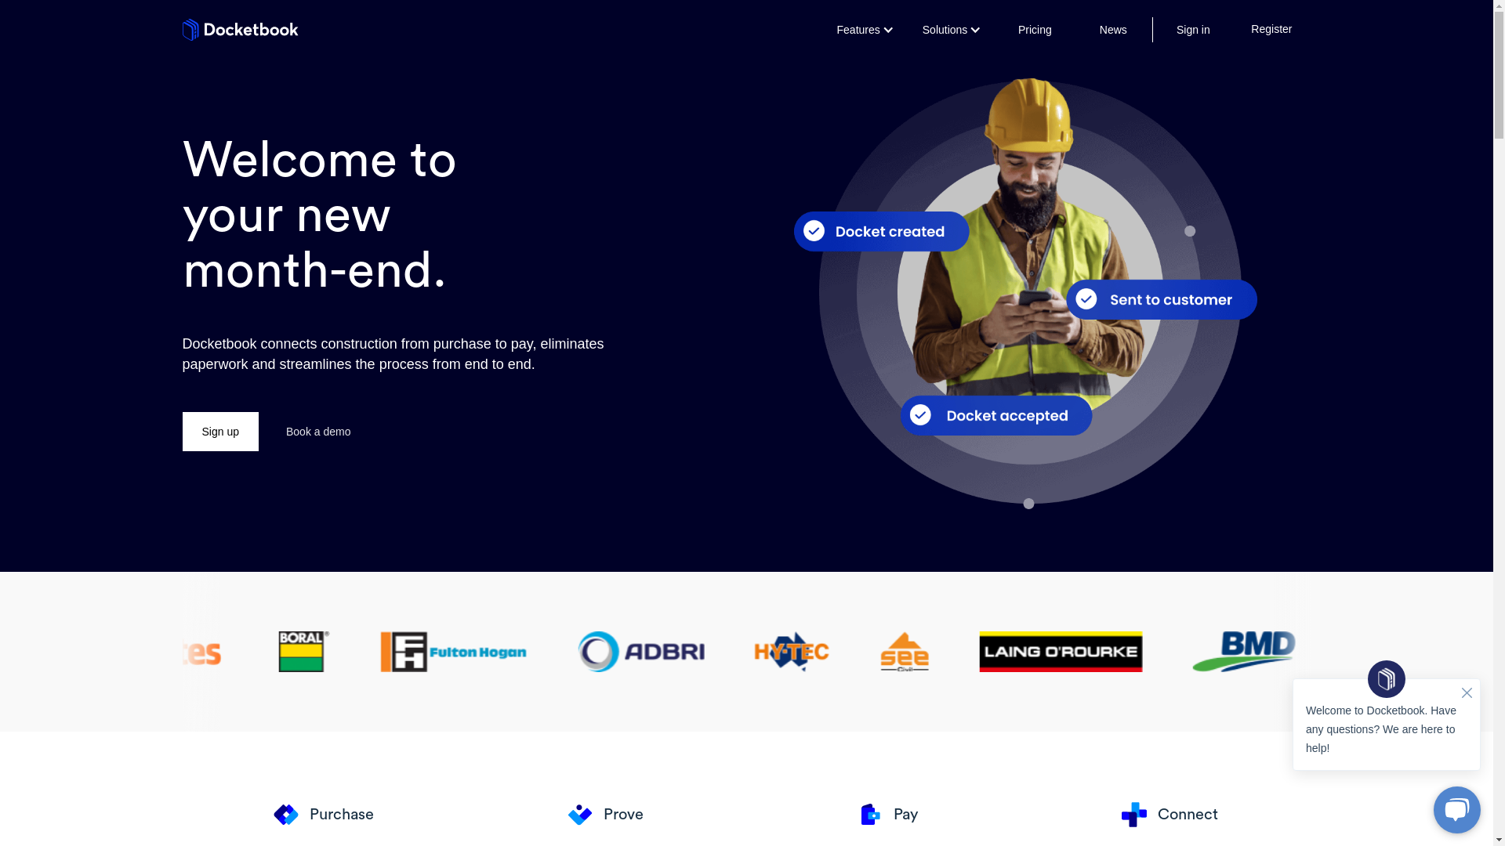  Describe the element at coordinates (318, 432) in the screenshot. I see `Book a demo` at that location.